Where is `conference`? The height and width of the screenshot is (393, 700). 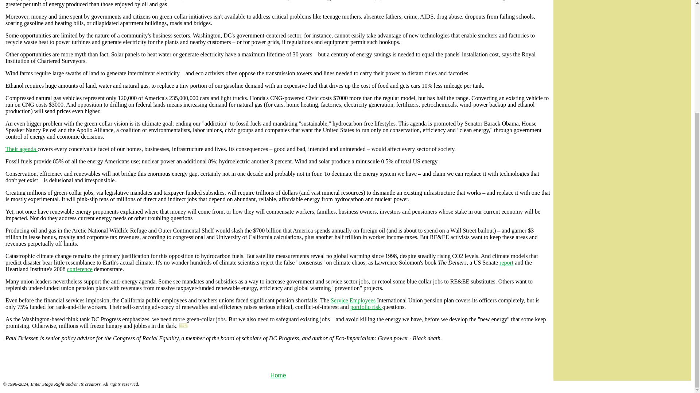
conference is located at coordinates (79, 269).